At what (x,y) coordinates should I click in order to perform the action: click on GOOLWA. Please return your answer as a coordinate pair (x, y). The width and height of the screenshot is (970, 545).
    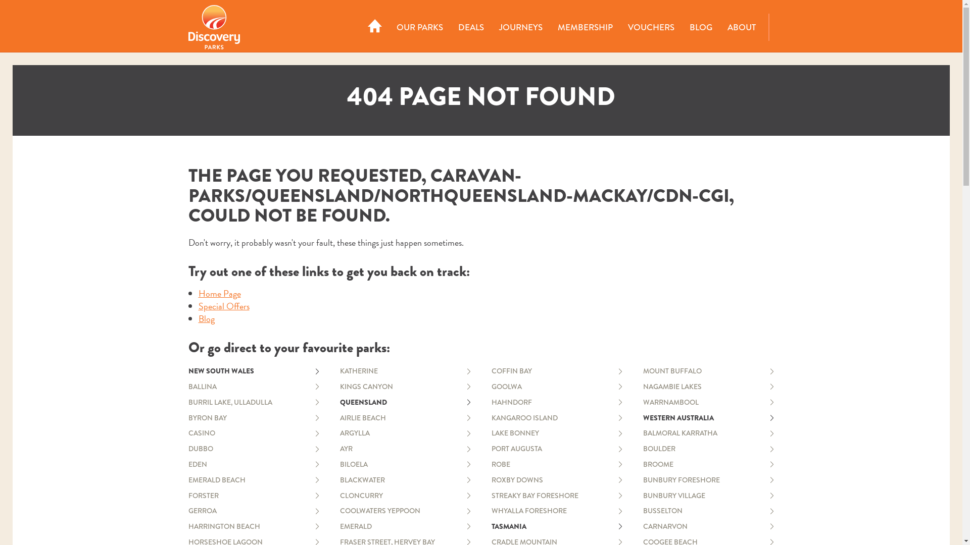
    Looking at the image, I should click on (557, 387).